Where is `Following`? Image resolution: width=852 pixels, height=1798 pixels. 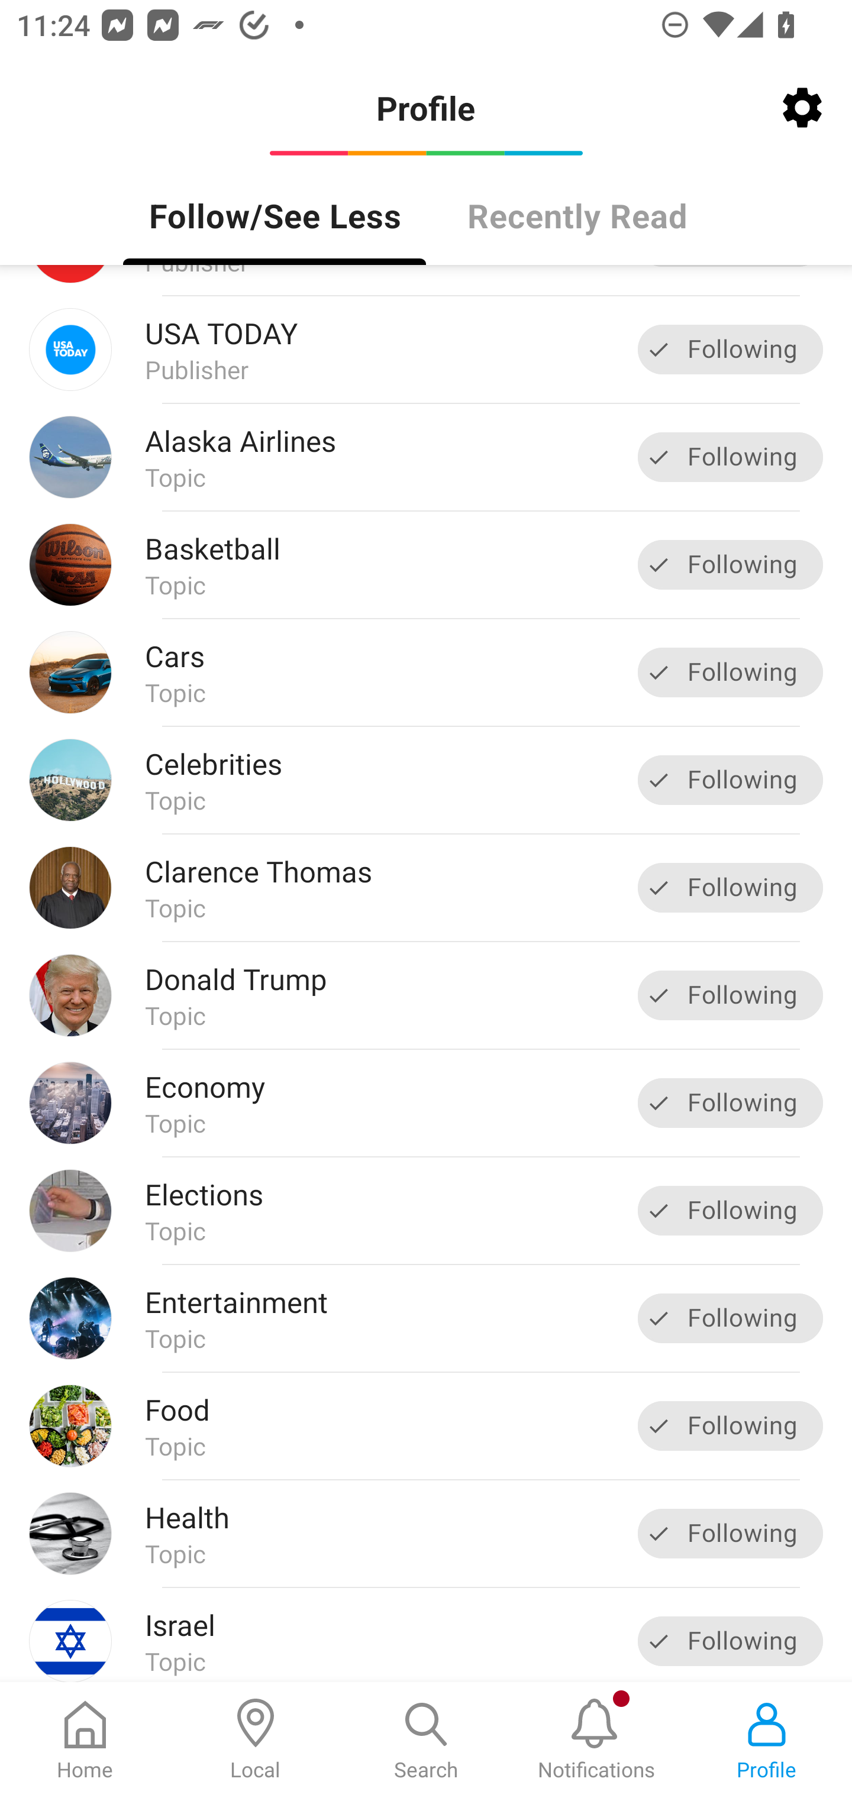
Following is located at coordinates (730, 1318).